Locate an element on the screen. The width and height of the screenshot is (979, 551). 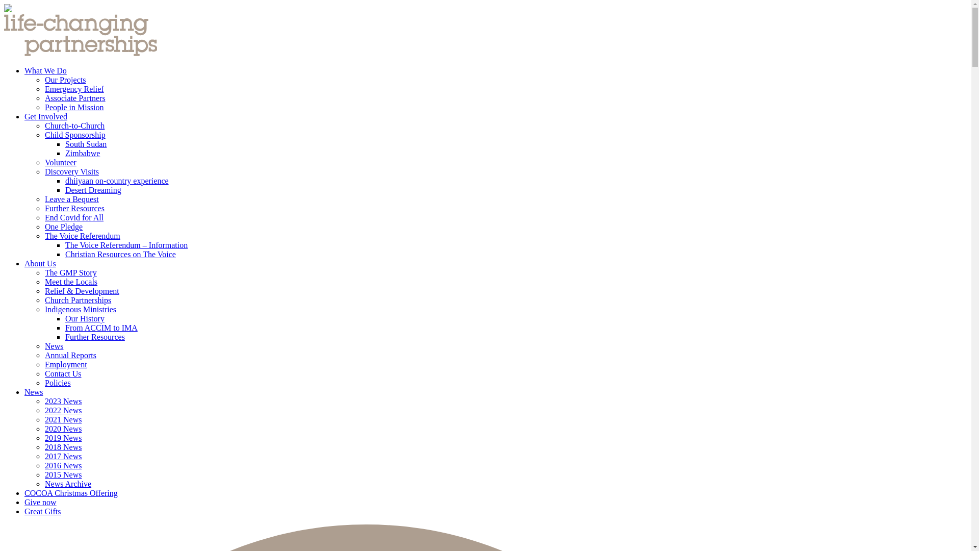
From ACCIM to IMA is located at coordinates (101, 328).